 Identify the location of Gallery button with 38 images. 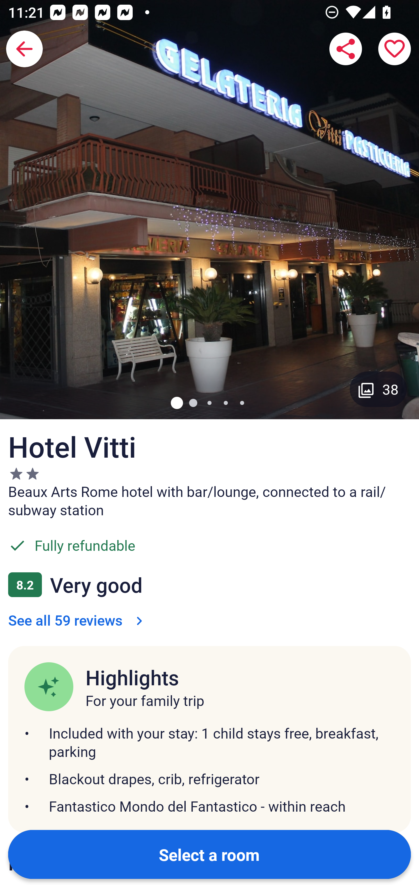
(378, 389).